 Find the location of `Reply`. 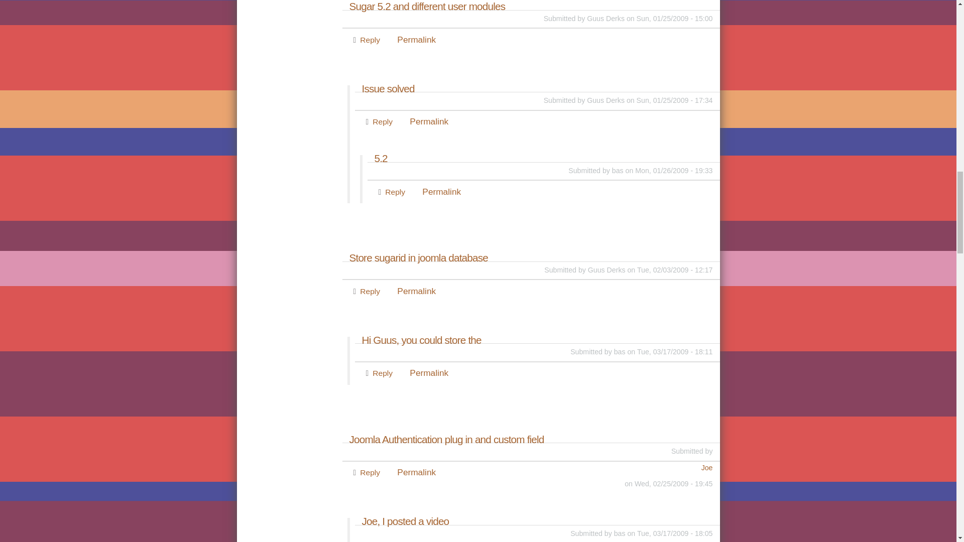

Reply is located at coordinates (382, 121).